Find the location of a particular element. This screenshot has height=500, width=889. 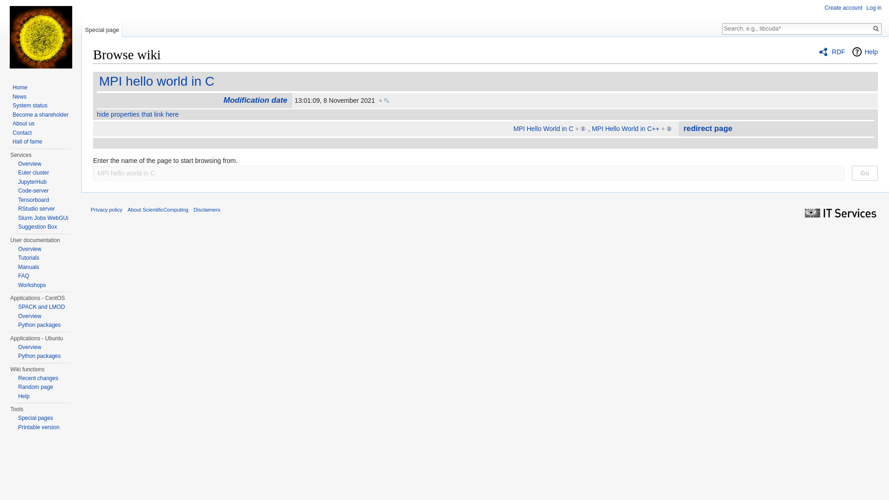

System status is located at coordinates (30, 106).